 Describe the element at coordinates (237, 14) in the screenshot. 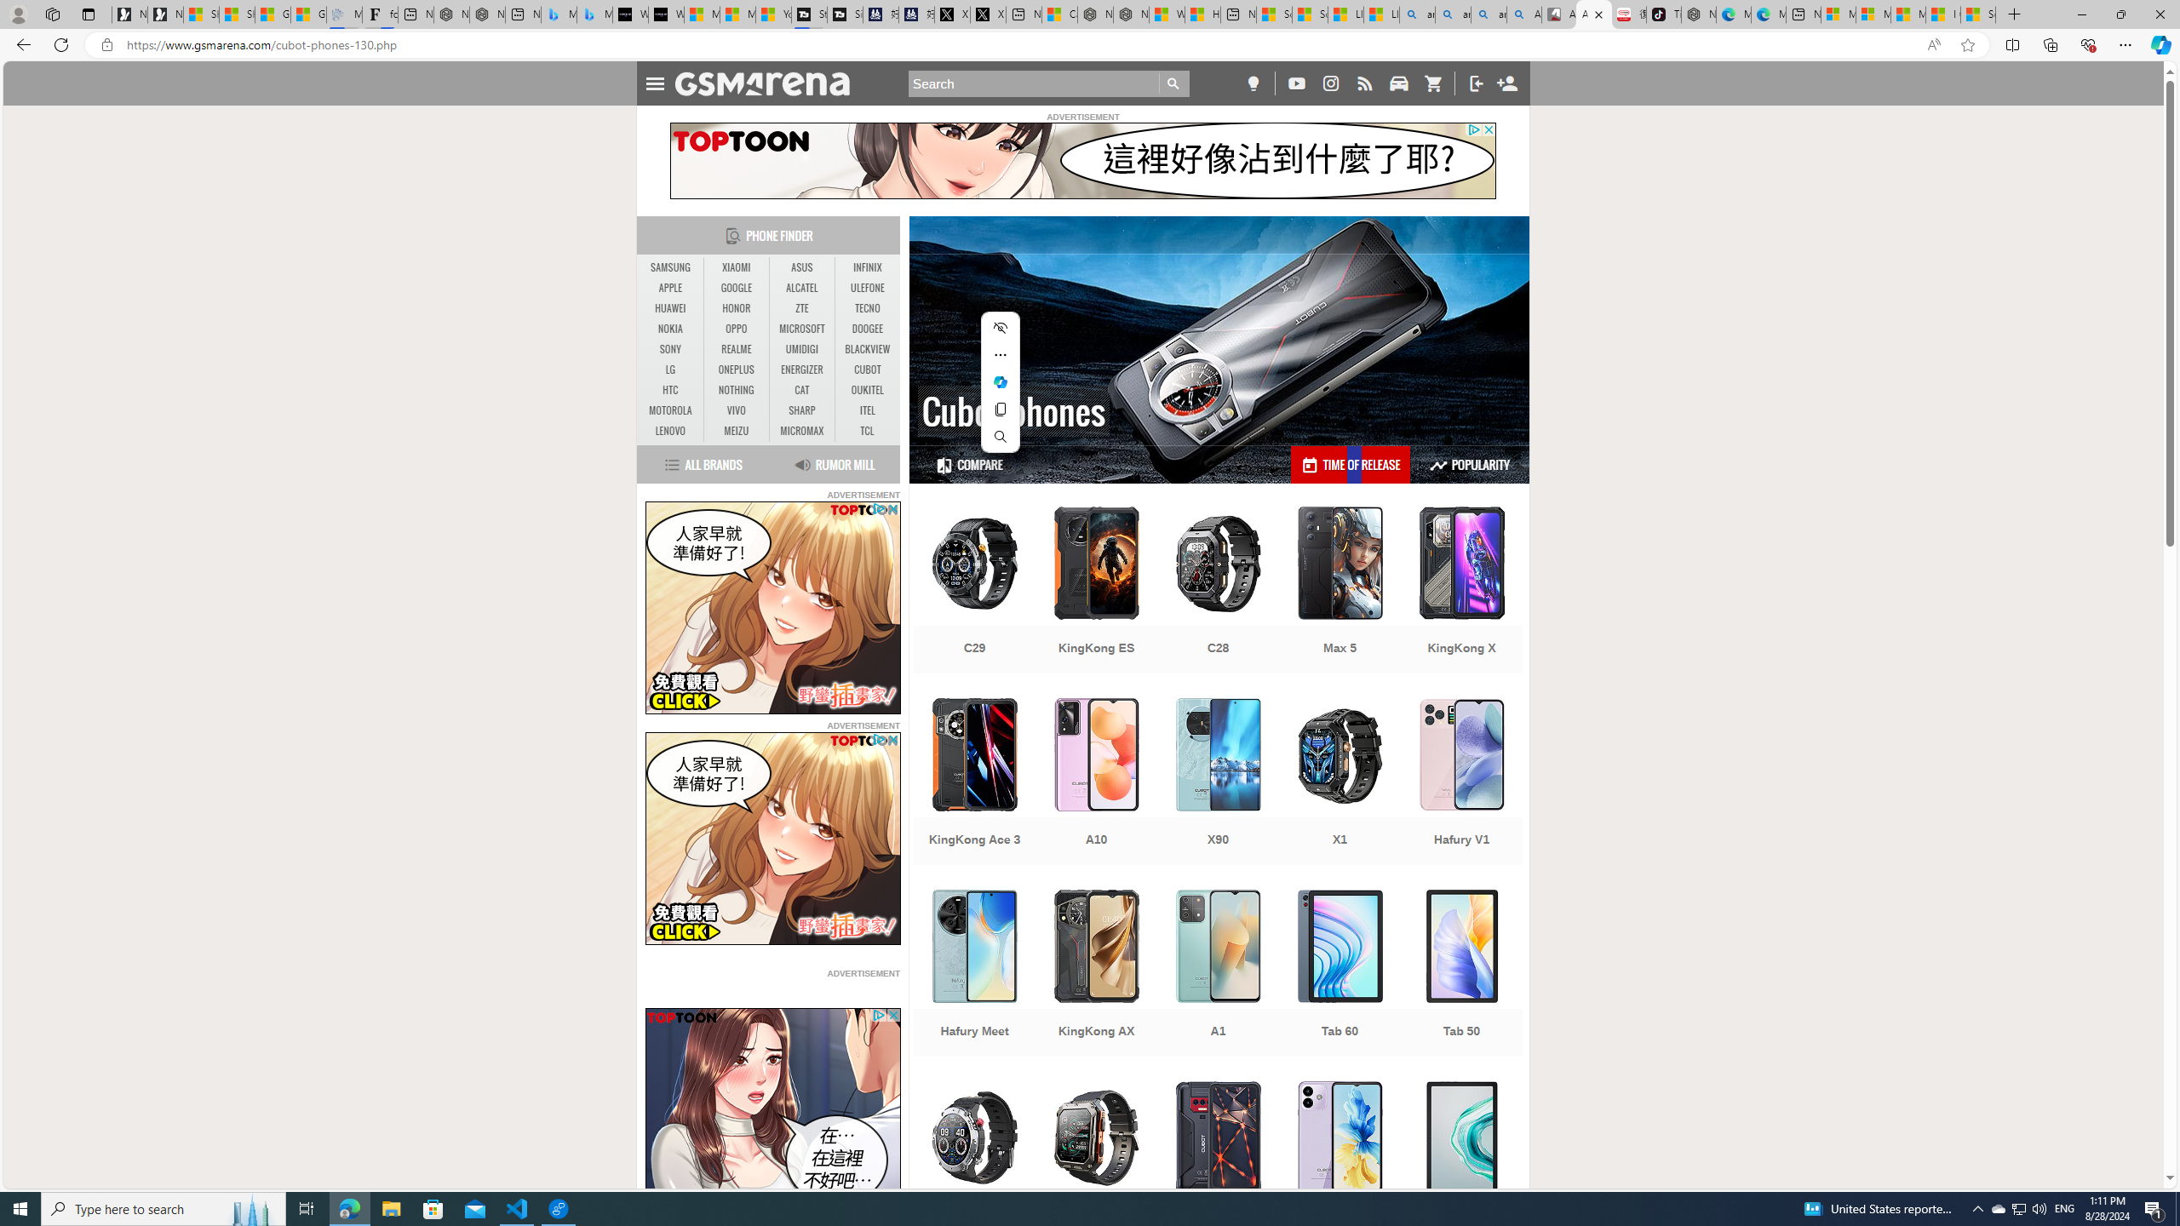

I see `Shanghai, China weather forecast | Microsoft Weather` at that location.